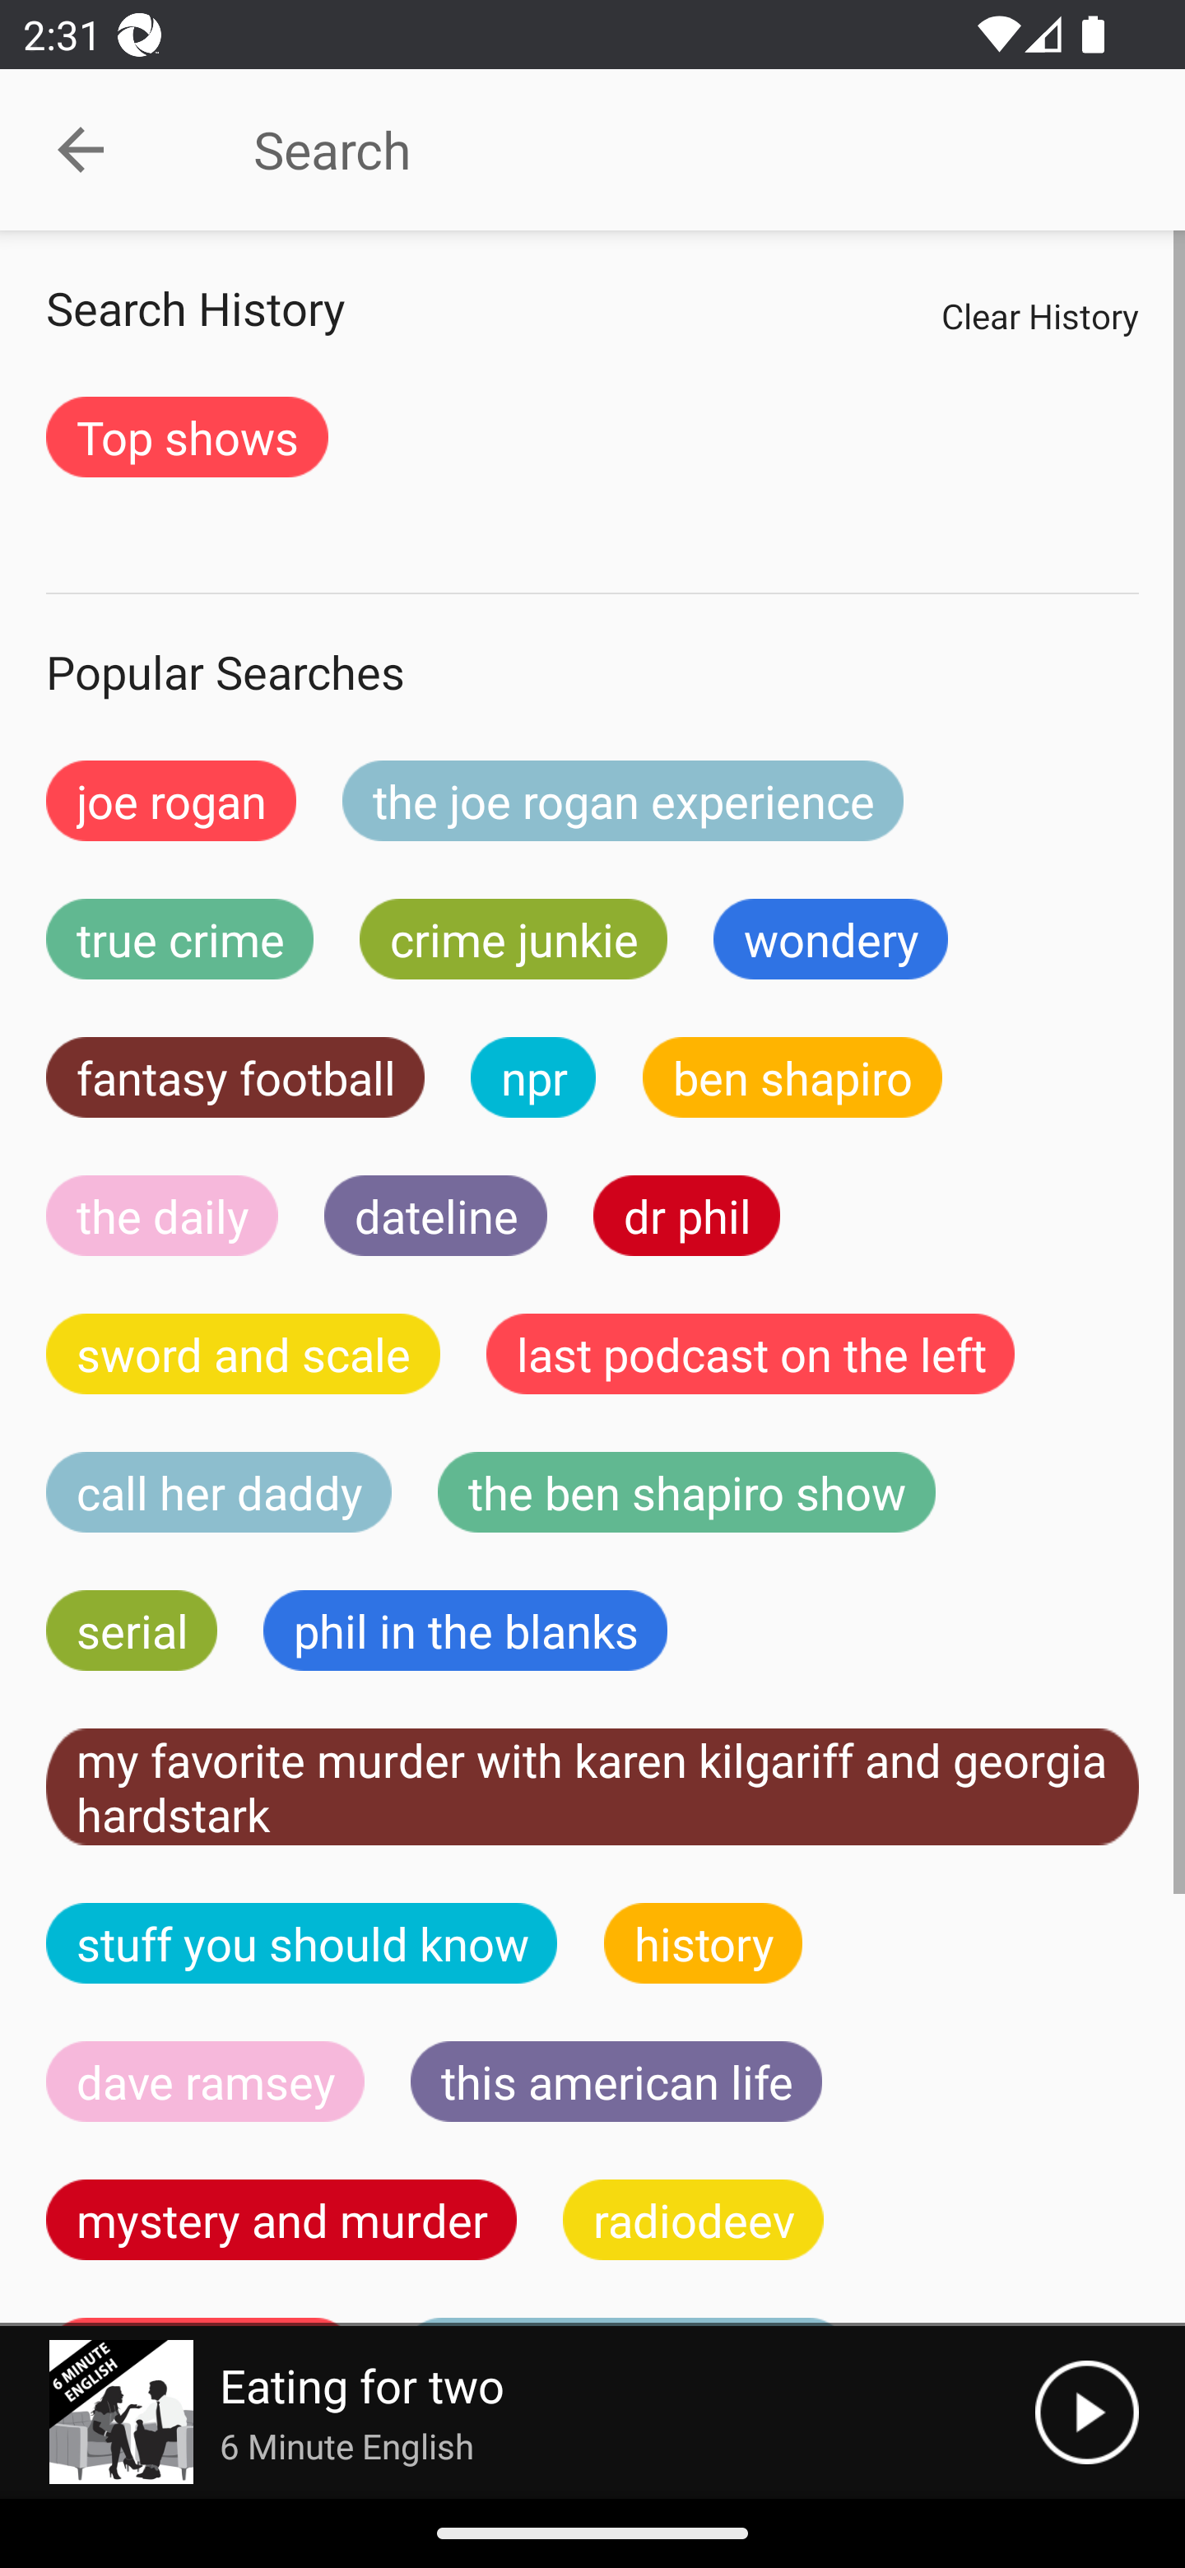  I want to click on dateline, so click(436, 1215).